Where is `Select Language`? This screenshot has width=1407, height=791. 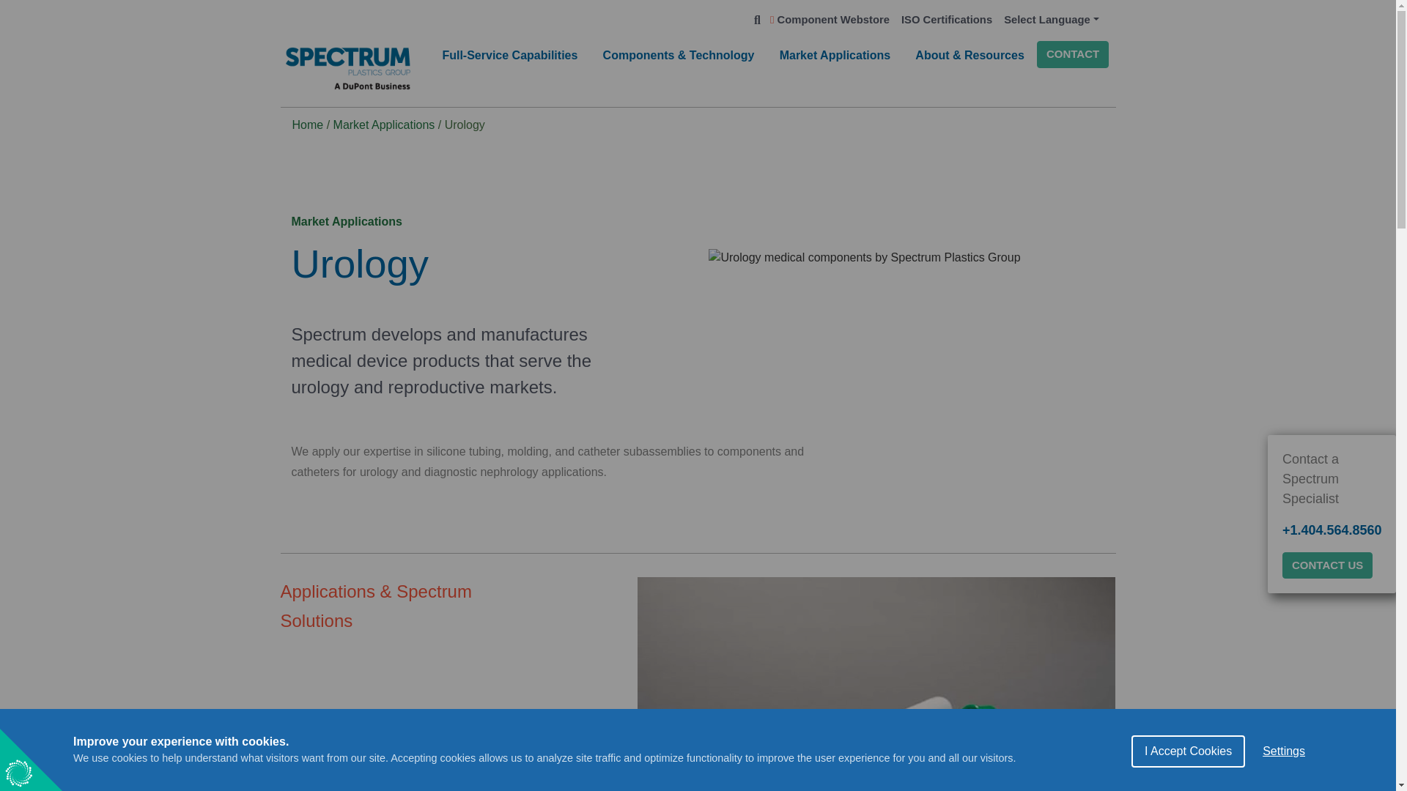
Select Language is located at coordinates (1051, 19).